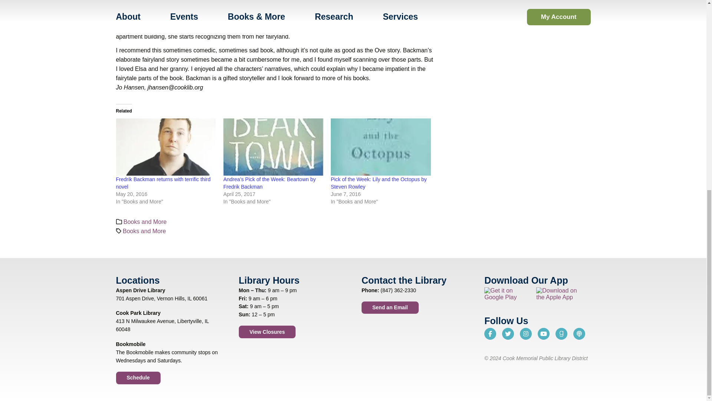 The image size is (712, 401). Describe the element at coordinates (380, 147) in the screenshot. I see `Pick of the Week: Lily and the Octopus by Steven Rowley` at that location.